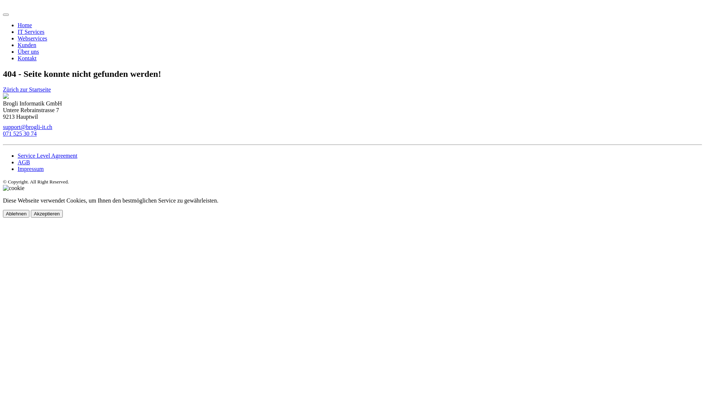 The image size is (705, 397). What do you see at coordinates (32, 38) in the screenshot?
I see `Webservices` at bounding box center [32, 38].